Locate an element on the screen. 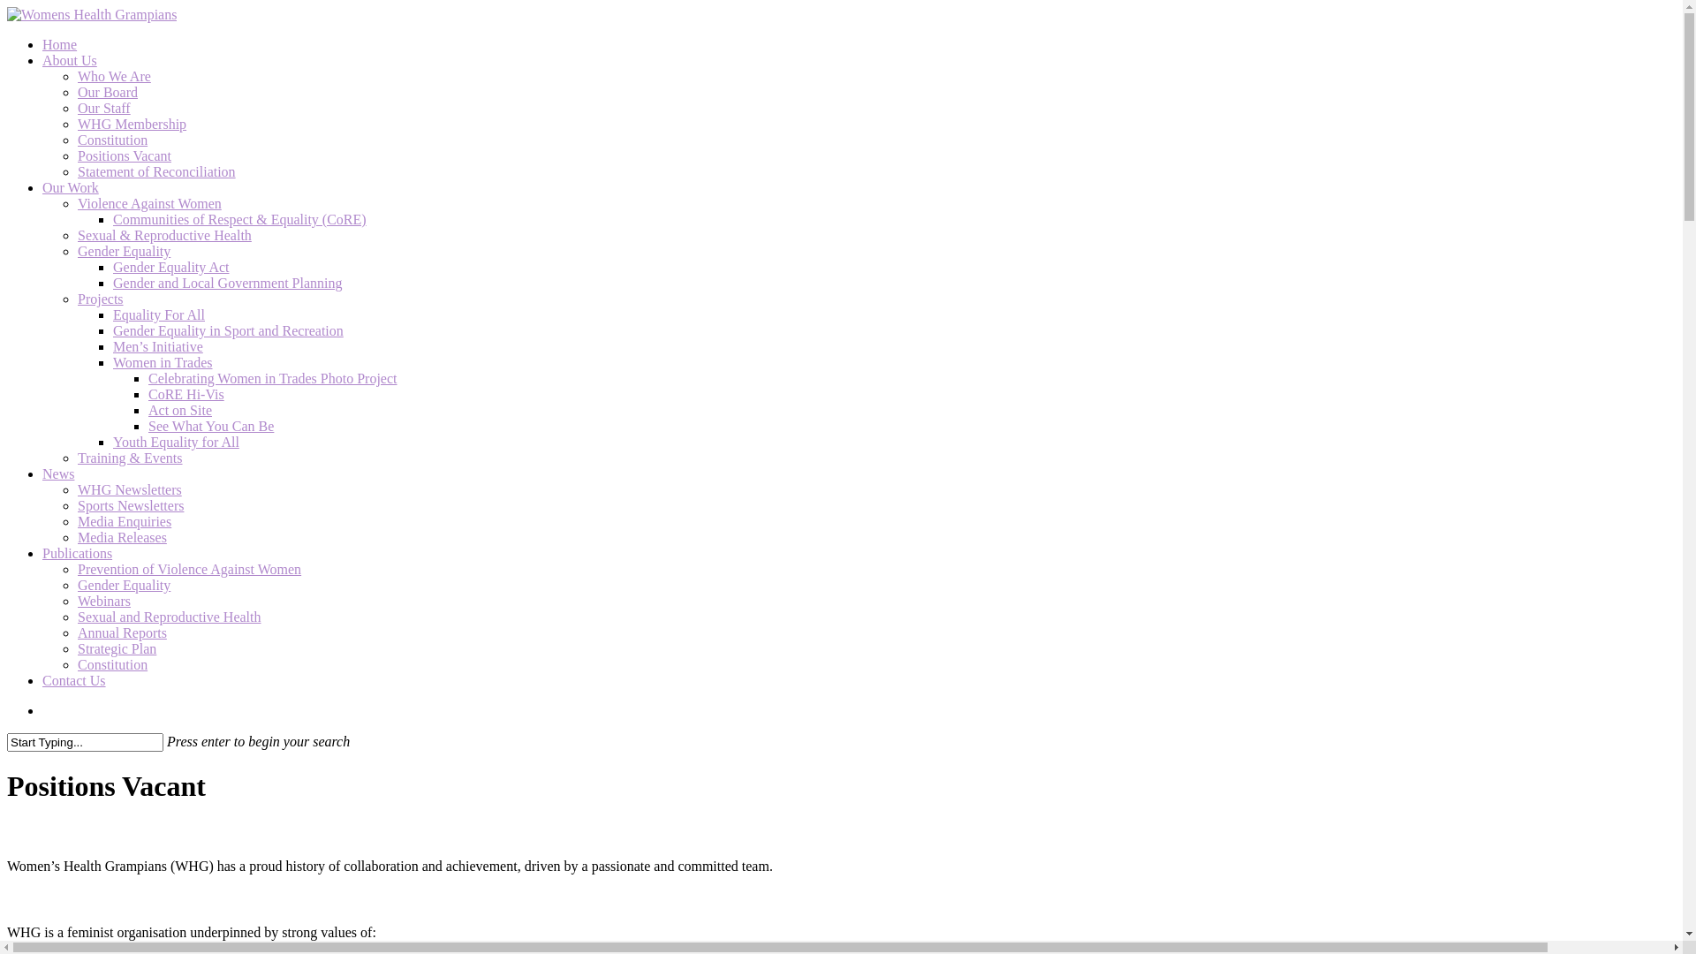  News is located at coordinates (58, 473).